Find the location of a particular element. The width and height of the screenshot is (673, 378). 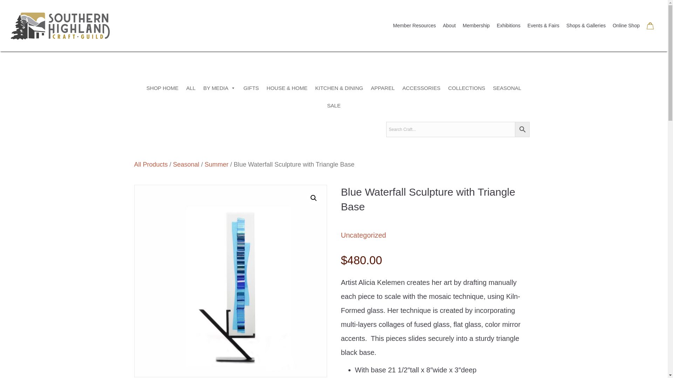

ALL is located at coordinates (191, 88).